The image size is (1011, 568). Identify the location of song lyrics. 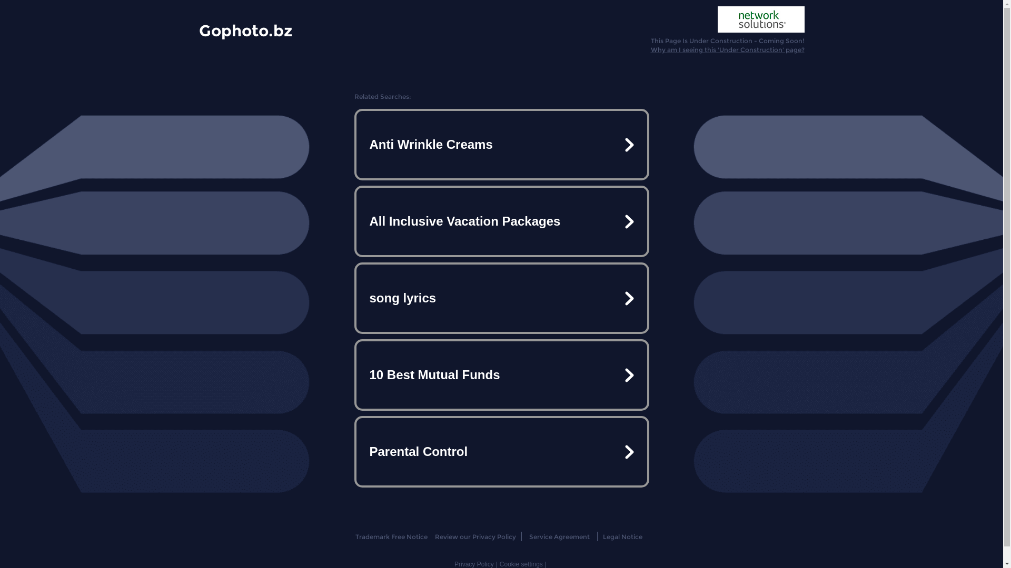
(501, 298).